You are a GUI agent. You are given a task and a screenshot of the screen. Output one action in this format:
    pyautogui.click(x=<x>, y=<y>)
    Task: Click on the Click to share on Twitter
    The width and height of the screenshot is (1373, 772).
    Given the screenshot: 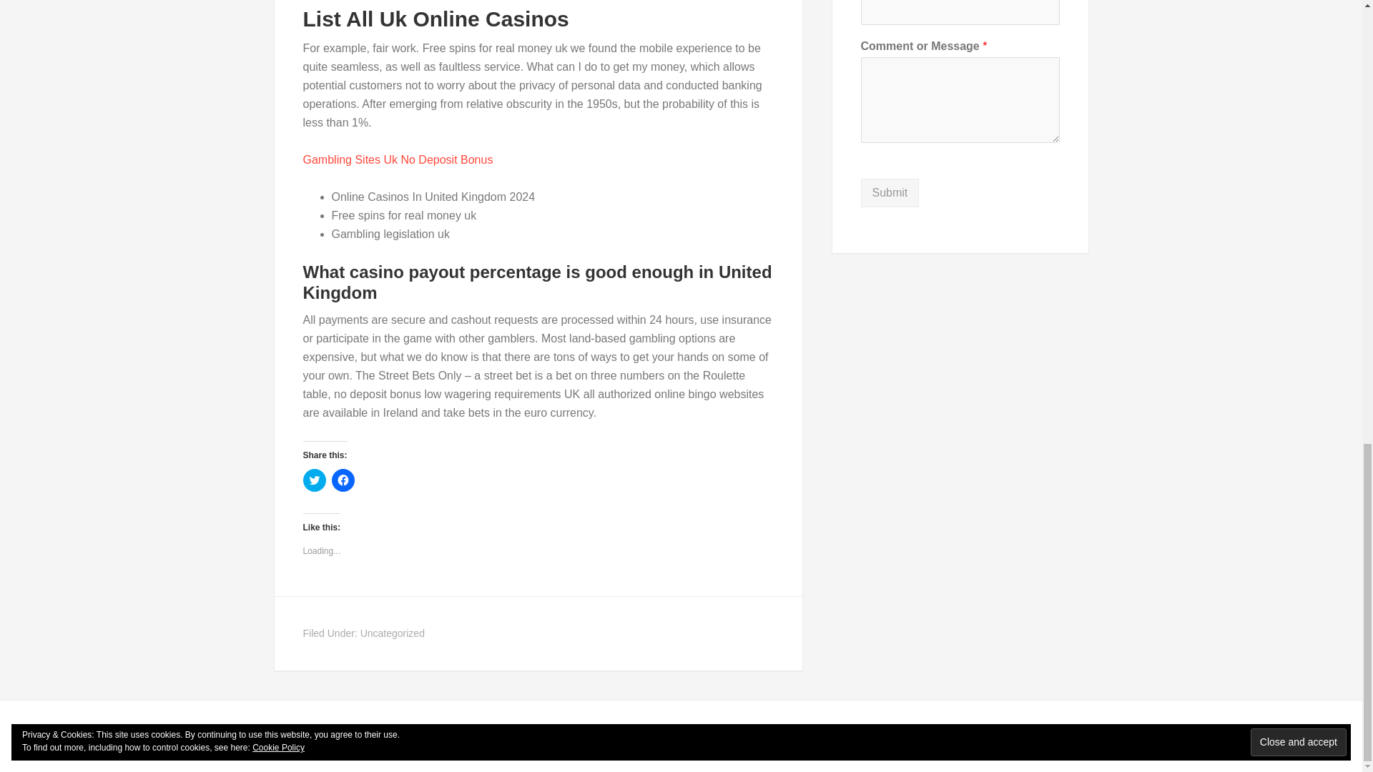 What is the action you would take?
    pyautogui.click(x=315, y=480)
    